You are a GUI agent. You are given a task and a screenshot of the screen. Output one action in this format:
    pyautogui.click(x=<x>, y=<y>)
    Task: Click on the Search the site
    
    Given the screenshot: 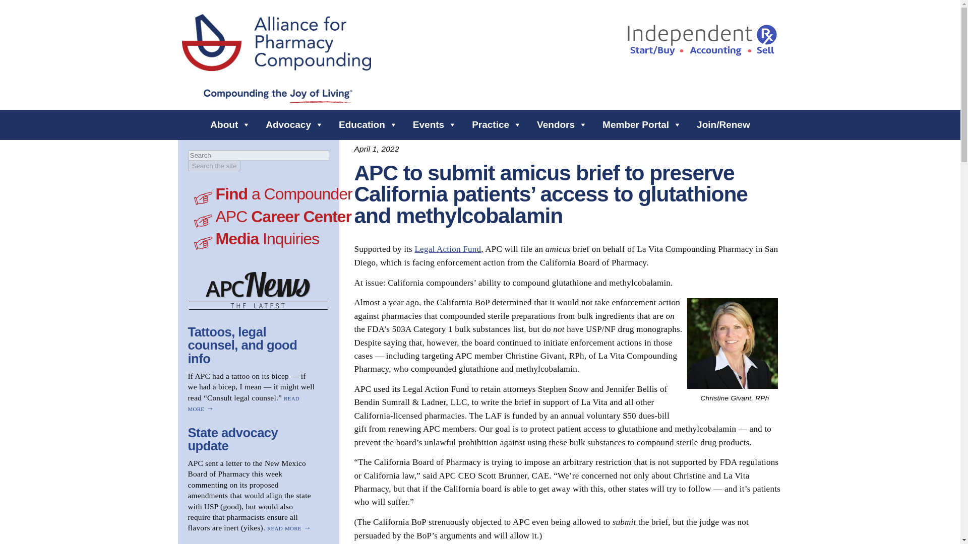 What is the action you would take?
    pyautogui.click(x=214, y=166)
    